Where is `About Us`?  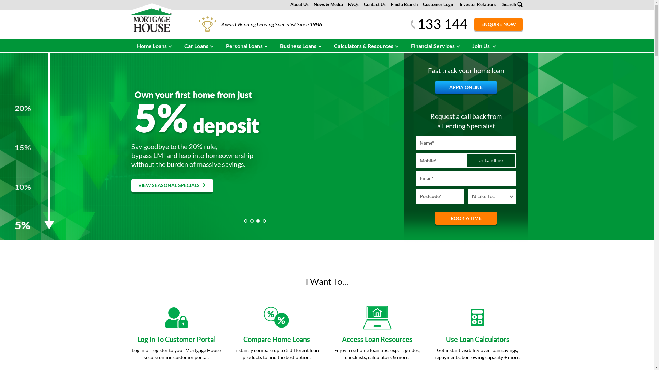
About Us is located at coordinates (299, 4).